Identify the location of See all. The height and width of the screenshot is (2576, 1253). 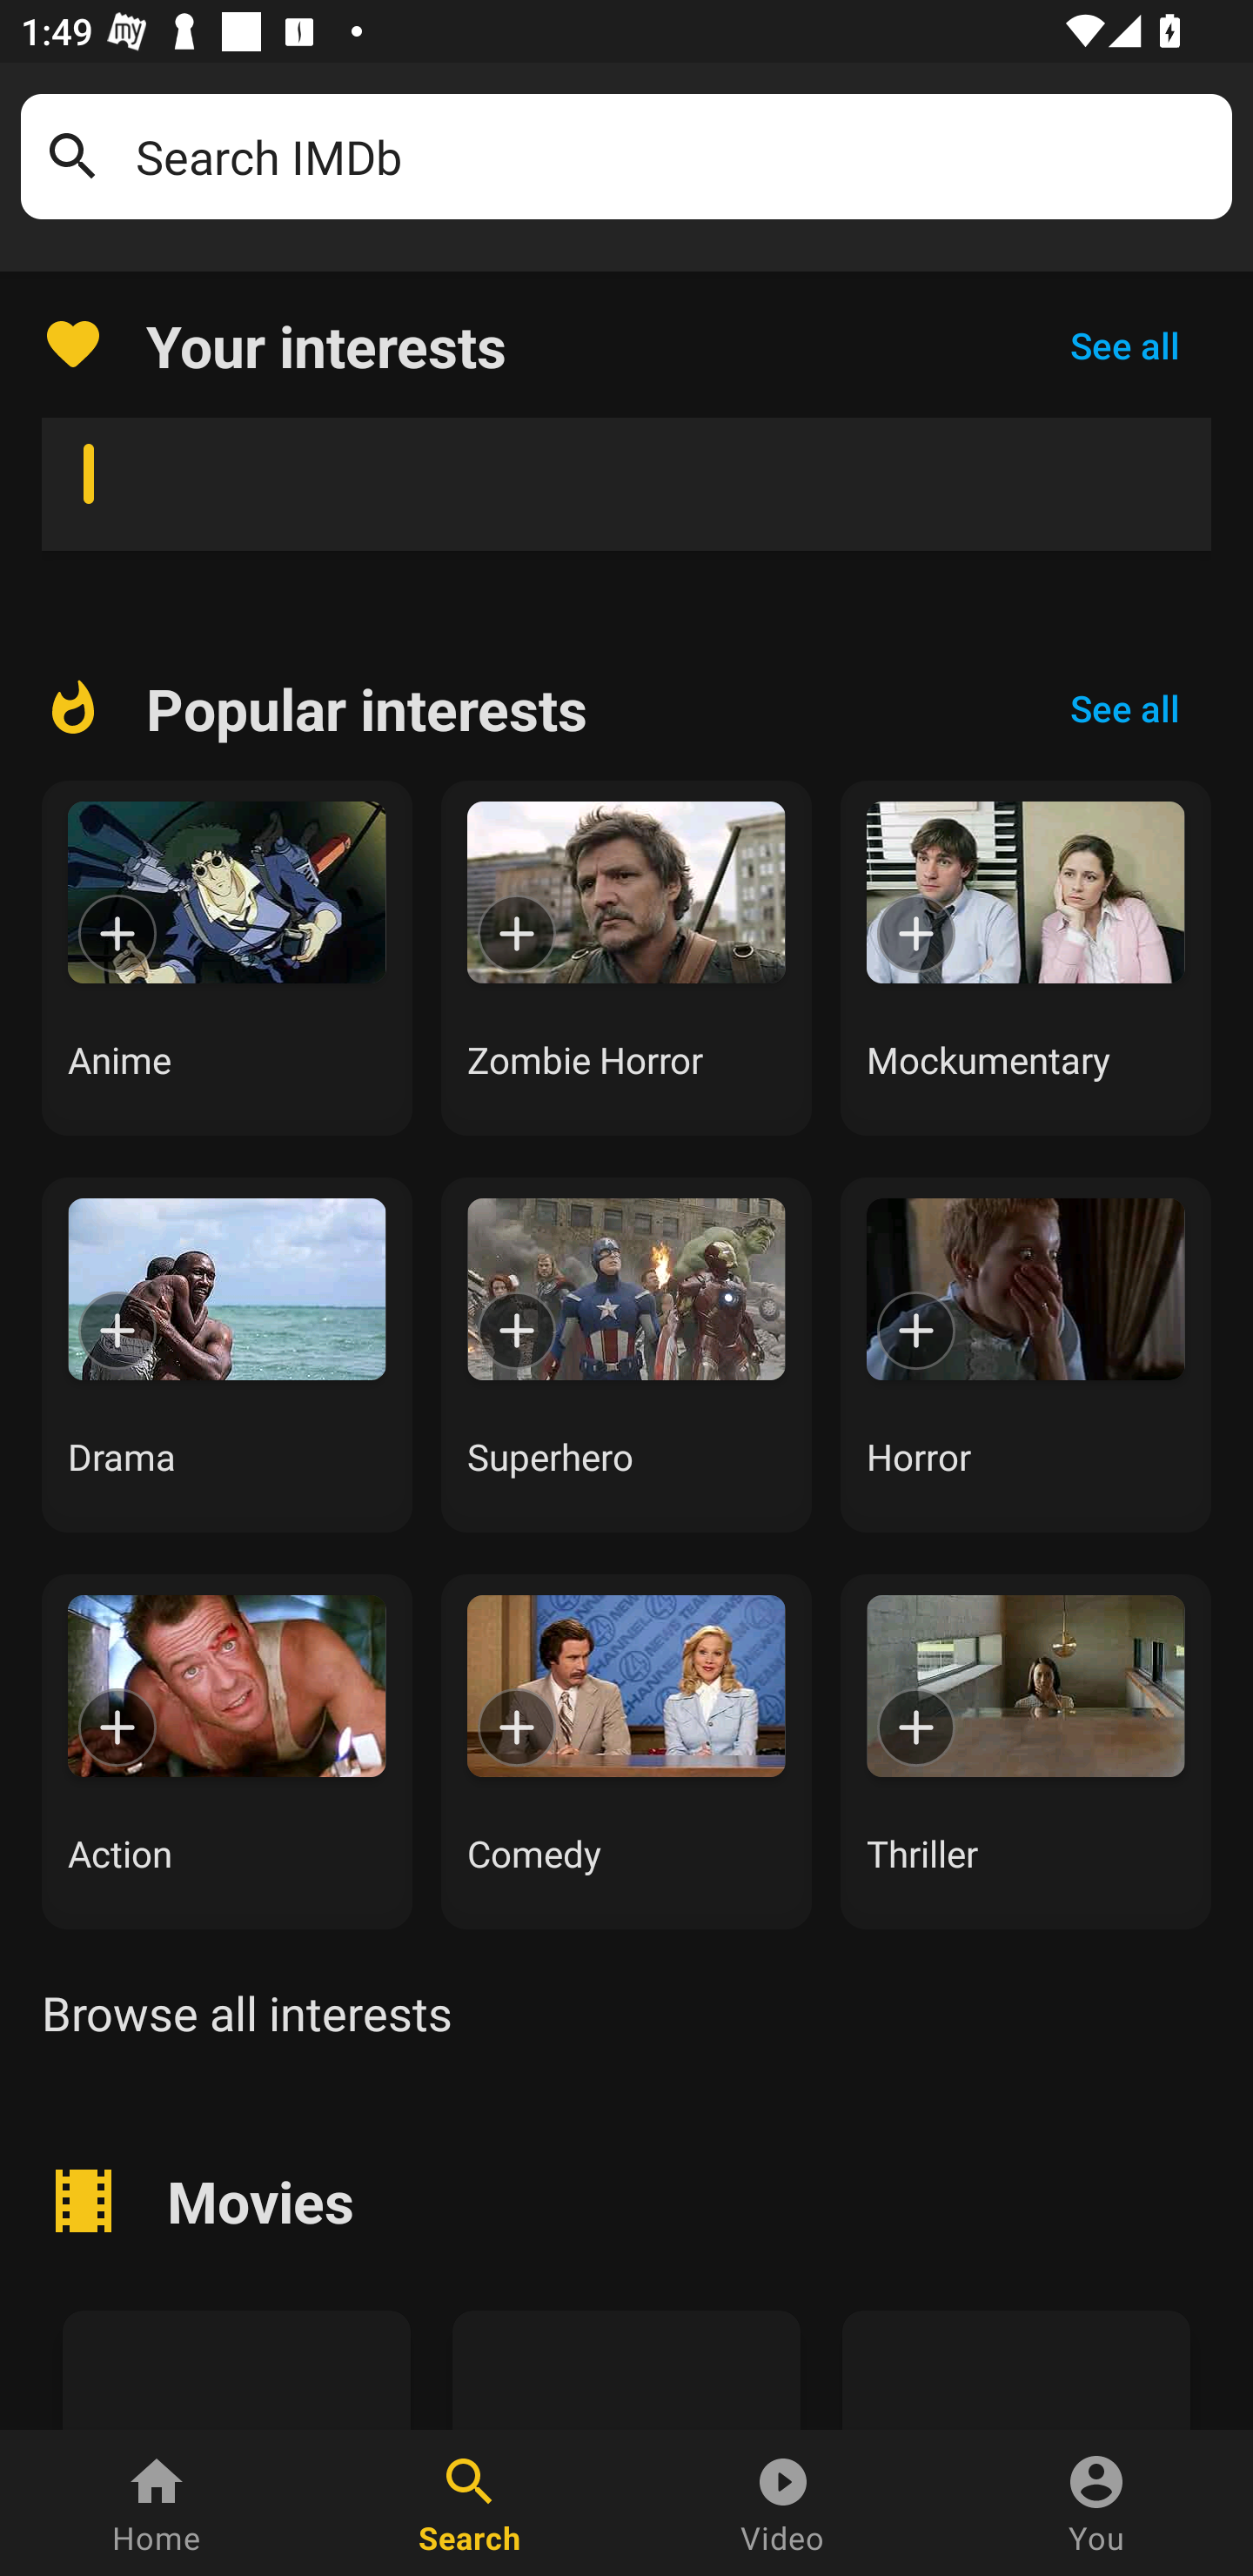
(1124, 345).